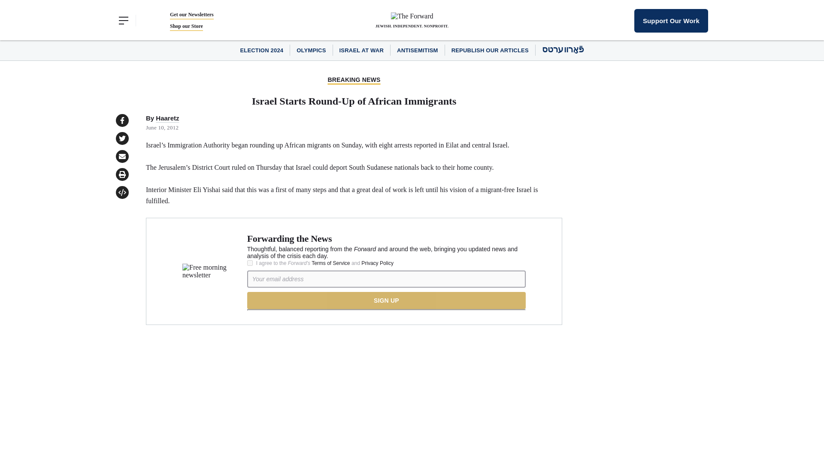 The image size is (824, 463). Describe the element at coordinates (311, 51) in the screenshot. I see `OLYMPICS` at that location.